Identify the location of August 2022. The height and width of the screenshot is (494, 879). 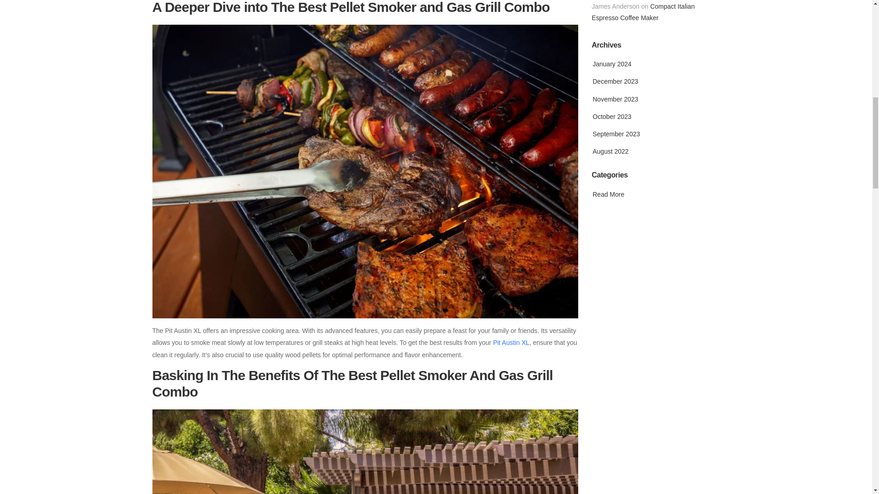
(610, 151).